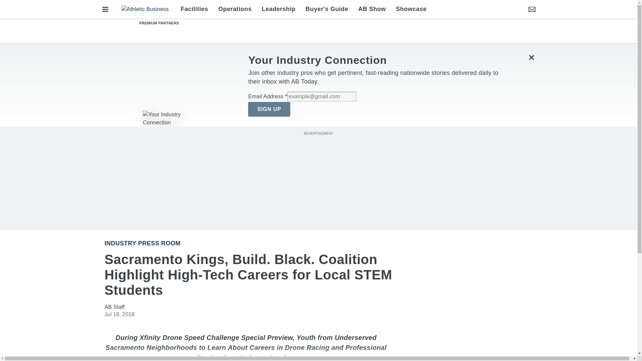  What do you see at coordinates (409, 9) in the screenshot?
I see `Showcase` at bounding box center [409, 9].